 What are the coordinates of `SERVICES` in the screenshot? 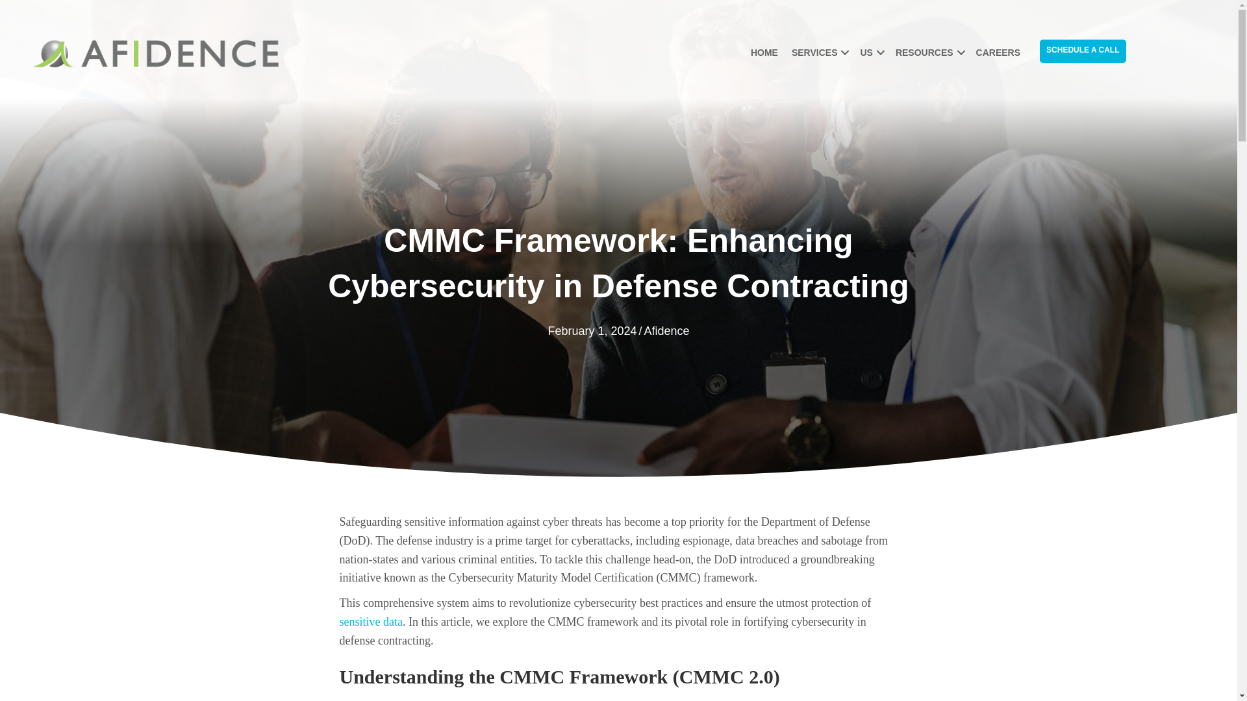 It's located at (819, 53).